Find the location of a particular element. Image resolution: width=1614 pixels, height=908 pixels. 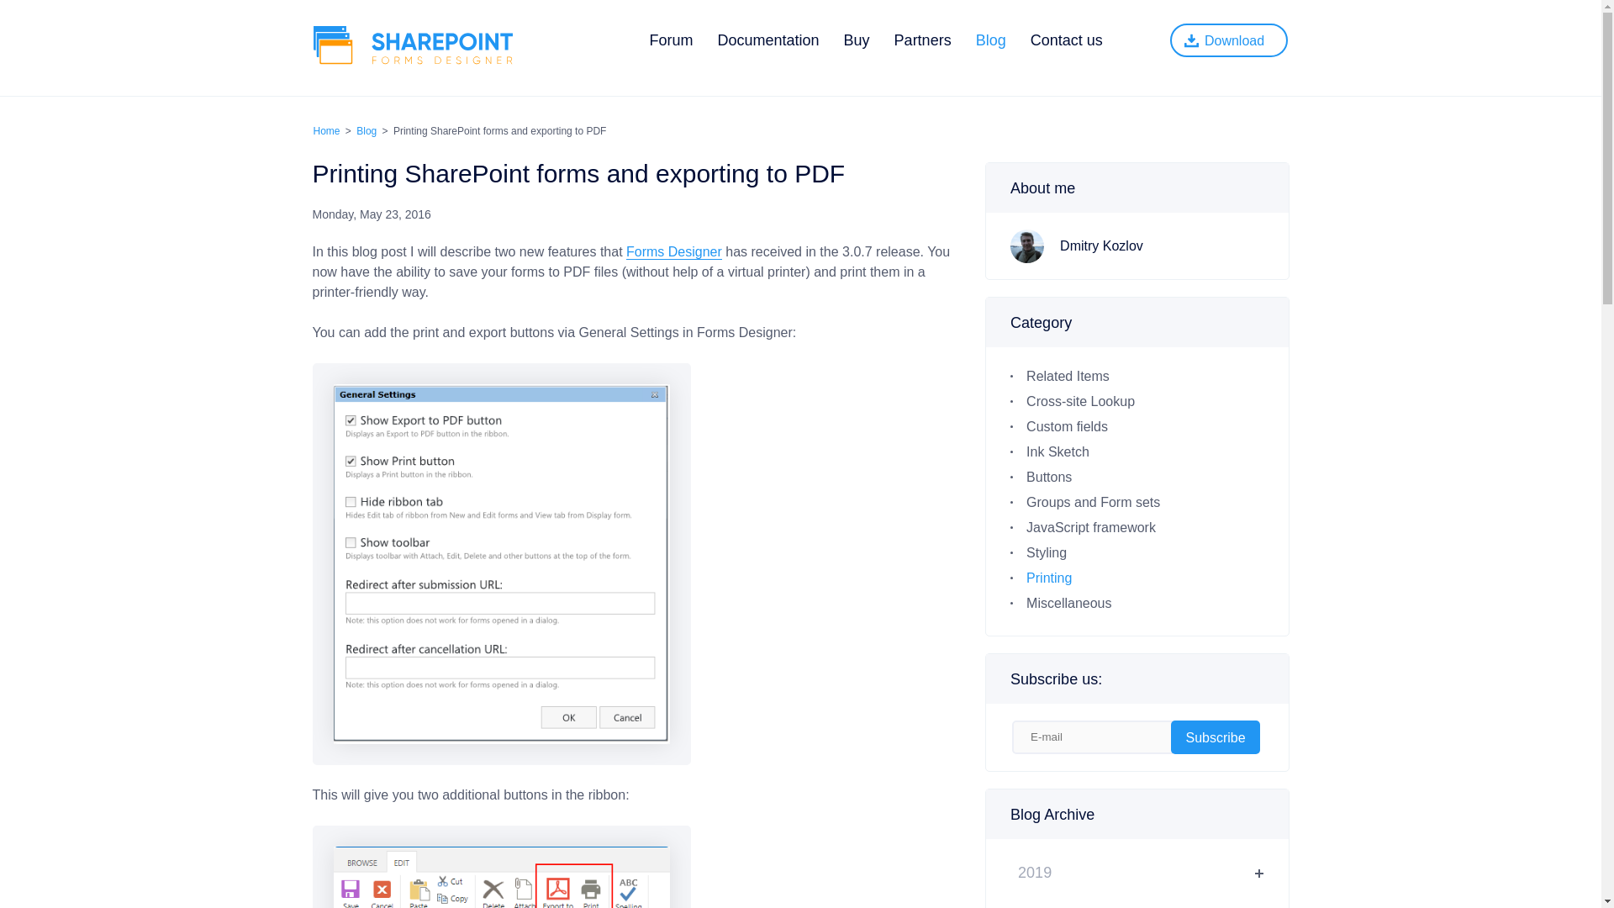

Documentation is located at coordinates (768, 40).